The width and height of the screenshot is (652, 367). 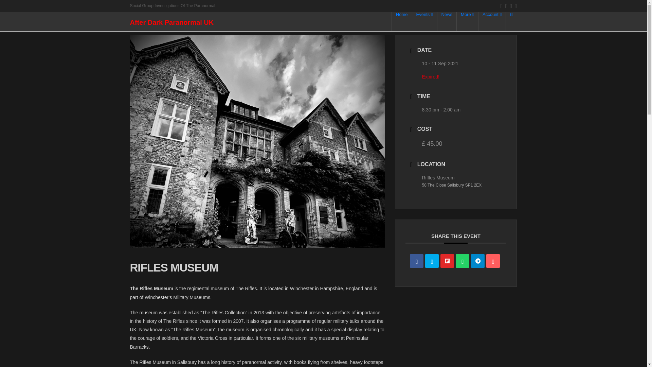 What do you see at coordinates (463, 261) in the screenshot?
I see `Share on WhatsApp` at bounding box center [463, 261].